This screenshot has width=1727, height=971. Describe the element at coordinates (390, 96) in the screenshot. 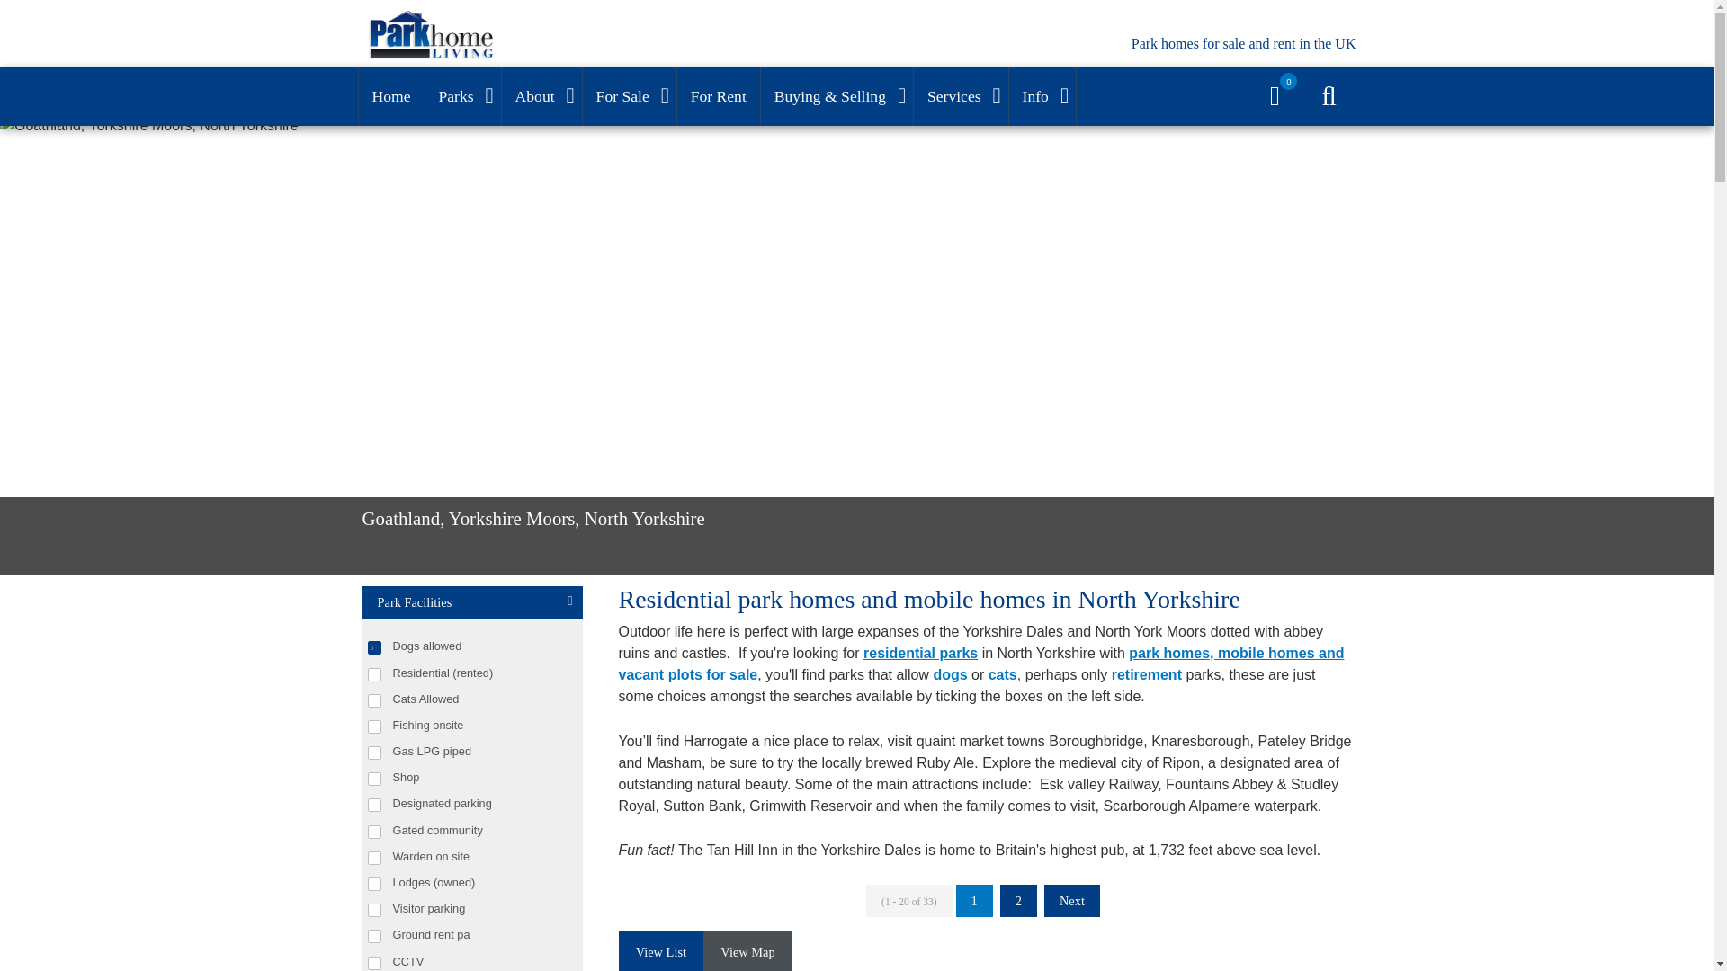

I see `Home` at that location.